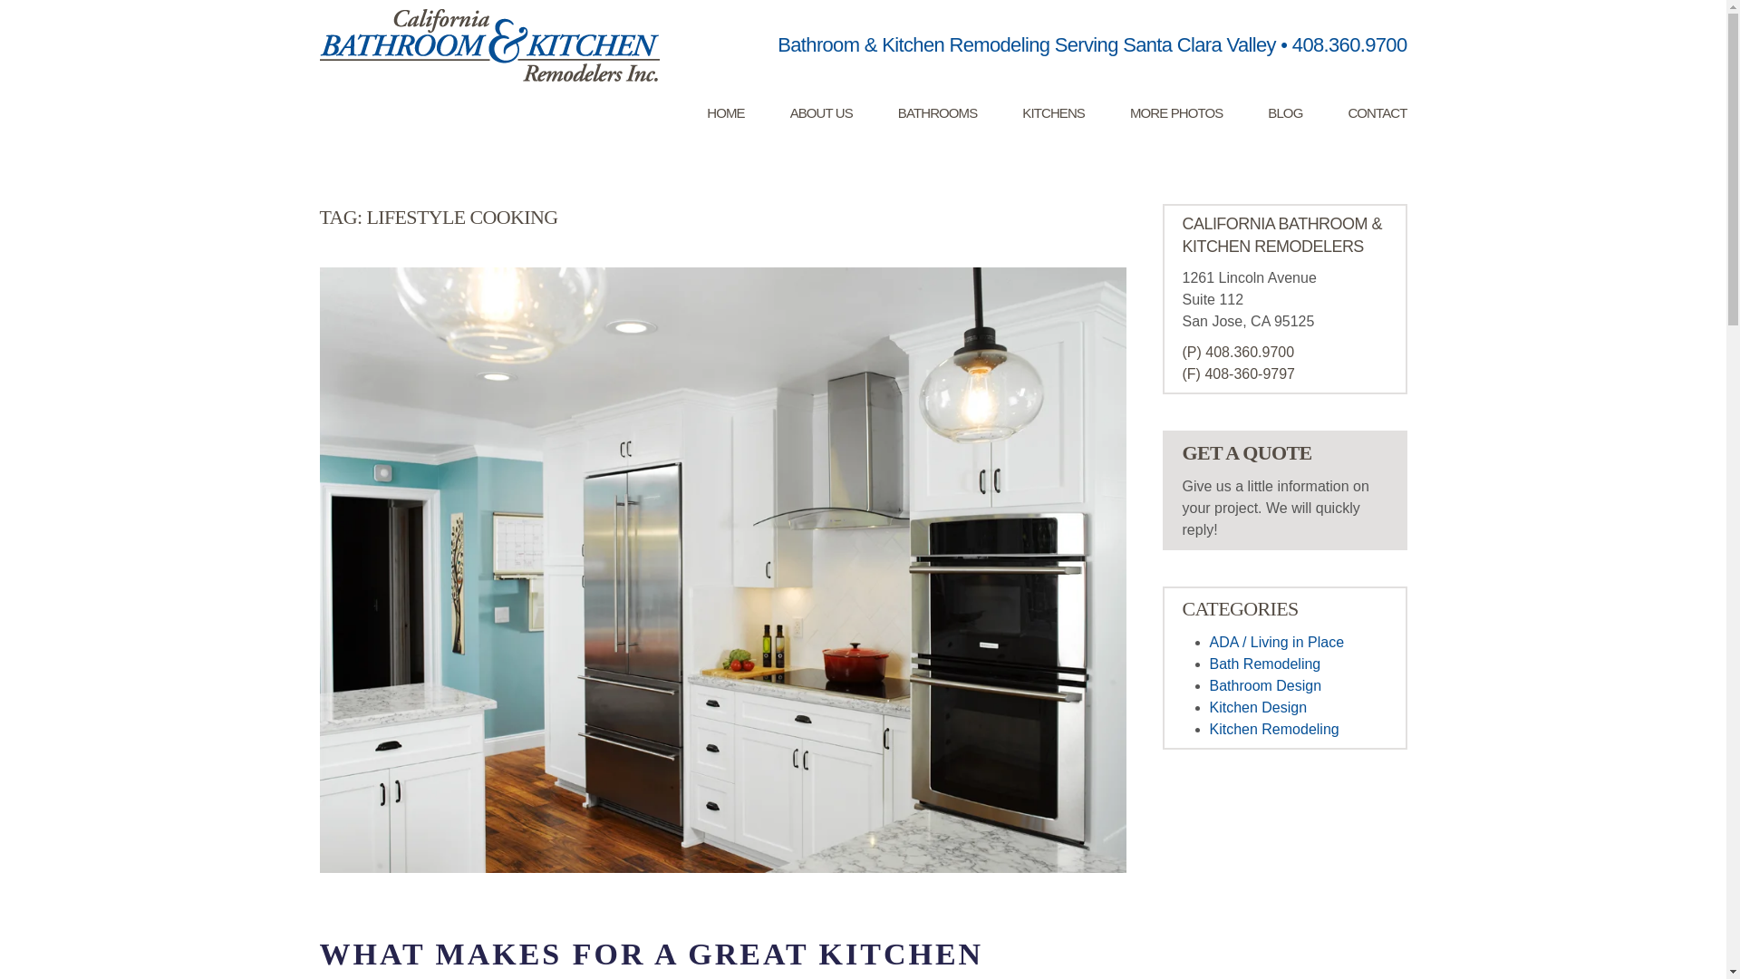 This screenshot has width=1740, height=979. What do you see at coordinates (1273, 729) in the screenshot?
I see `Kitchen Remodeling` at bounding box center [1273, 729].